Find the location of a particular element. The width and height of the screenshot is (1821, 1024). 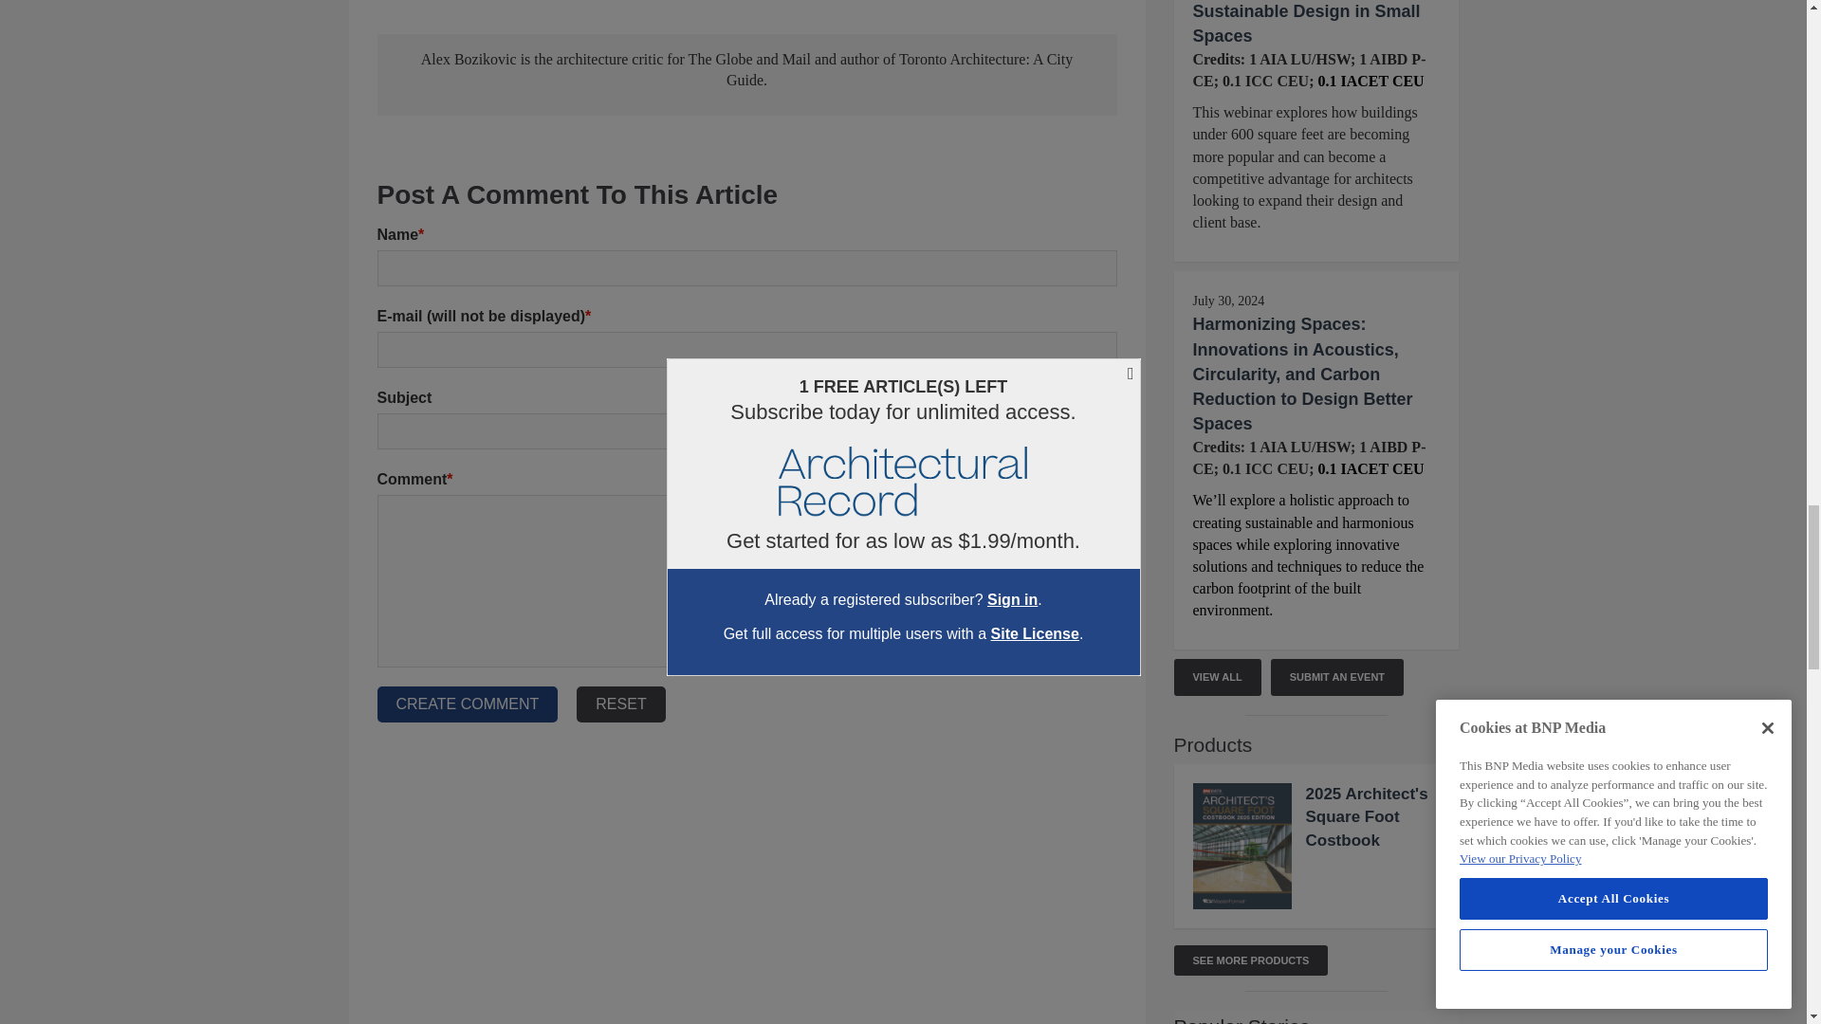

Create Comment is located at coordinates (468, 704).